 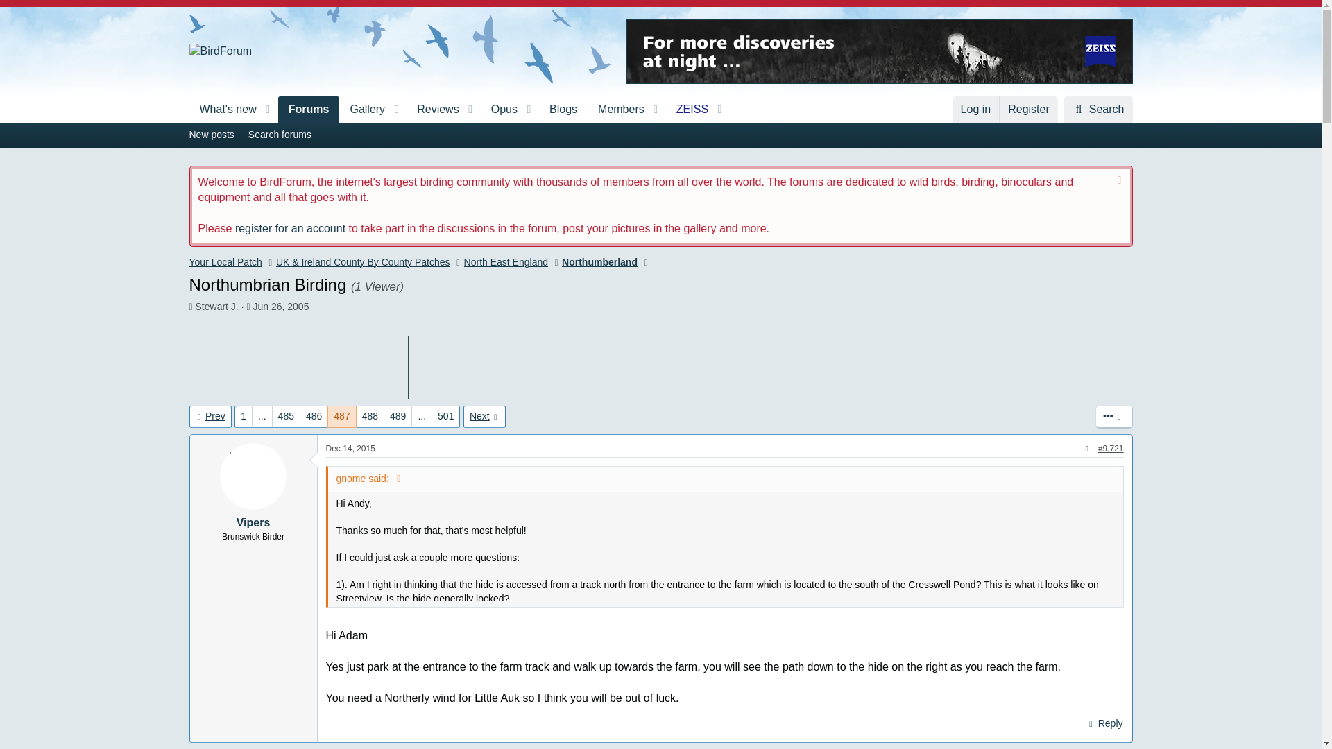 I want to click on Forums, so click(x=422, y=416).